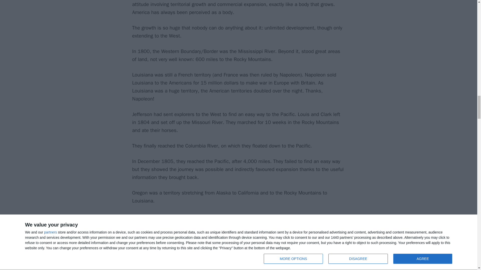 The height and width of the screenshot is (270, 481). I want to click on America: West to the Pacific, so click(150, 250).